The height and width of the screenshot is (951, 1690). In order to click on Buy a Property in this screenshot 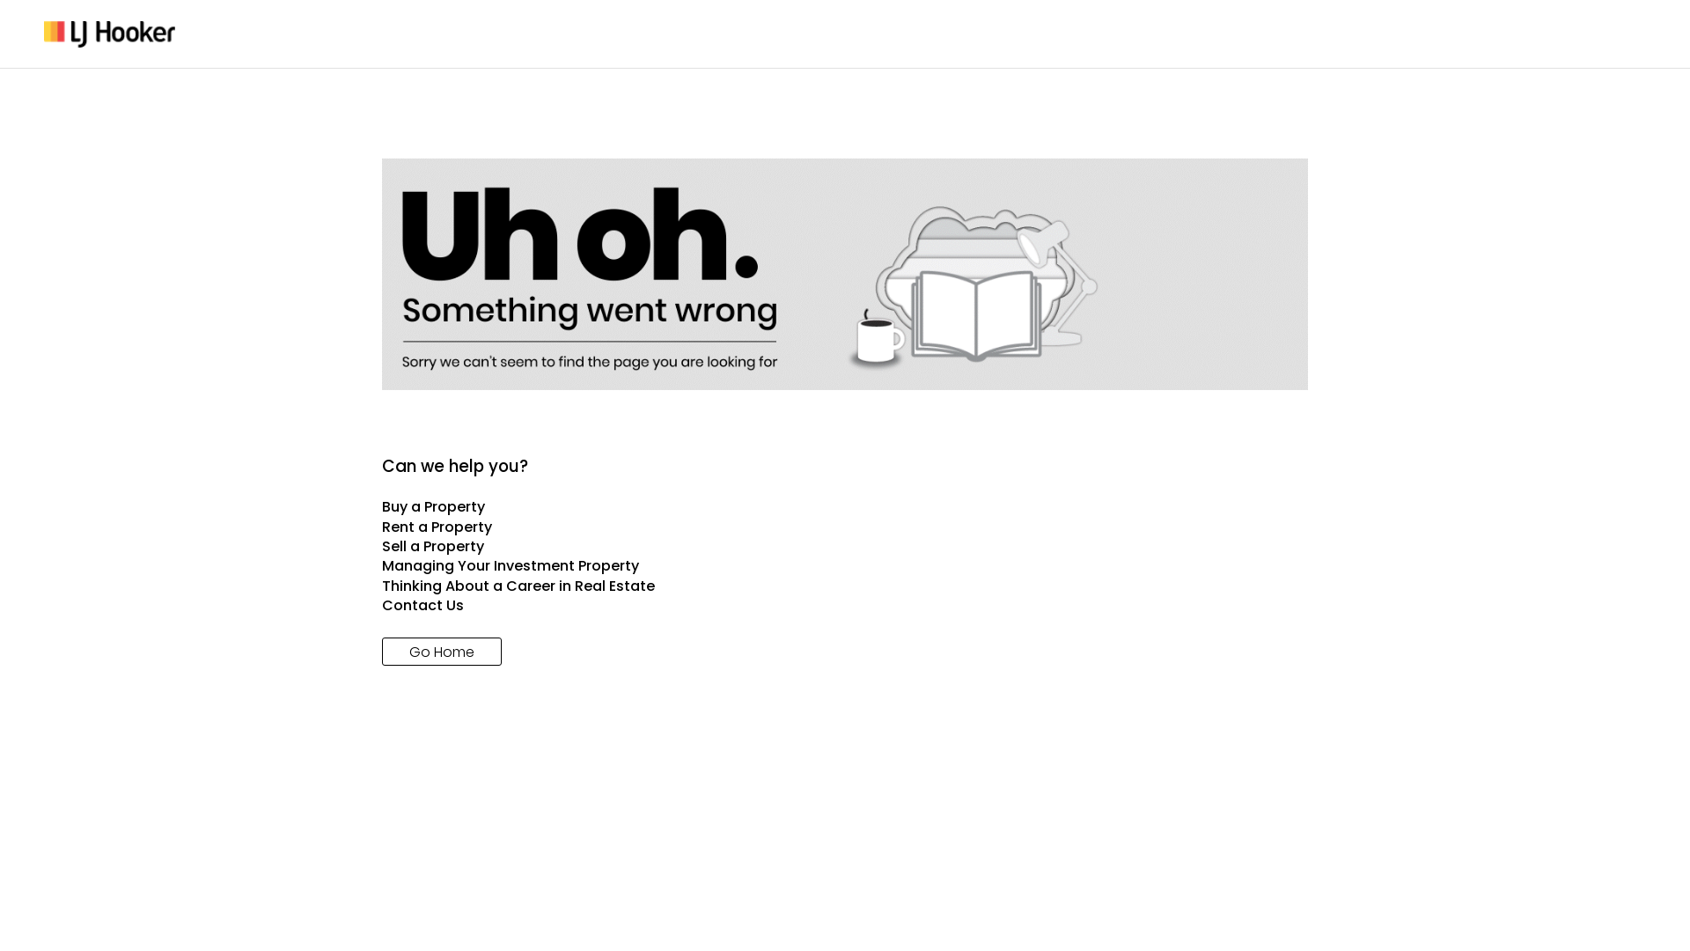, I will do `click(845, 507)`.